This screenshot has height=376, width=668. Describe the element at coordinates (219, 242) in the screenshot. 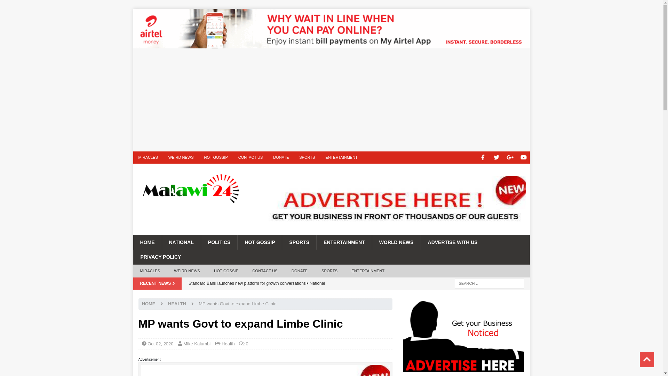

I see `POLITICS` at that location.